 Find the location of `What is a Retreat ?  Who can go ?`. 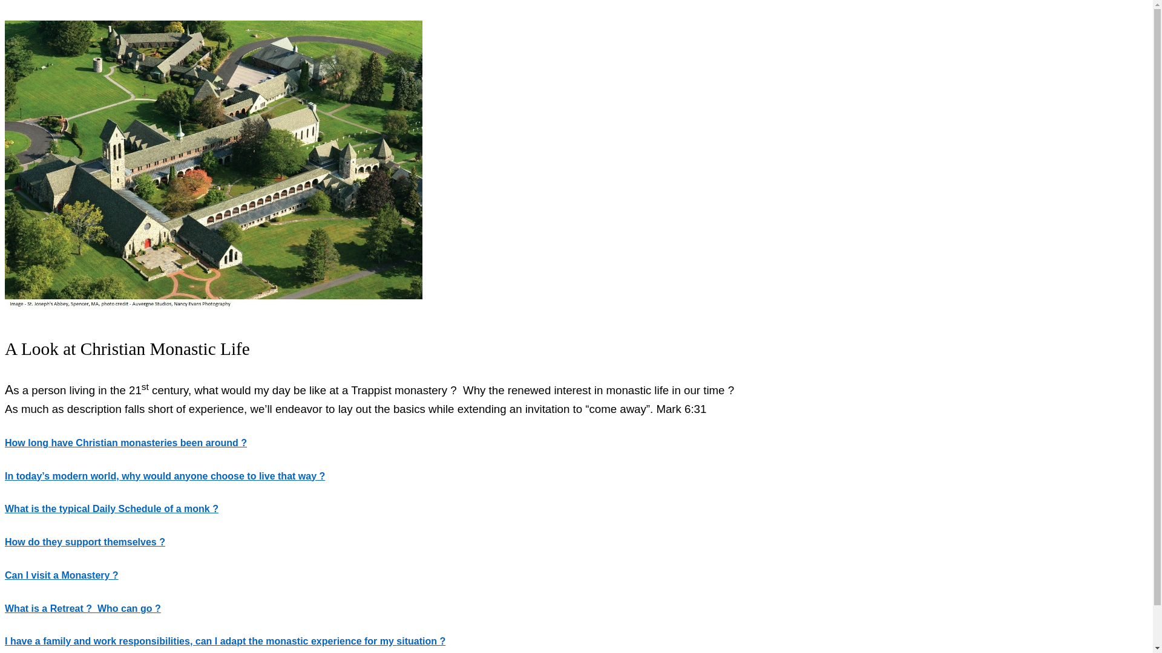

What is a Retreat ?  Who can go ? is located at coordinates (83, 608).